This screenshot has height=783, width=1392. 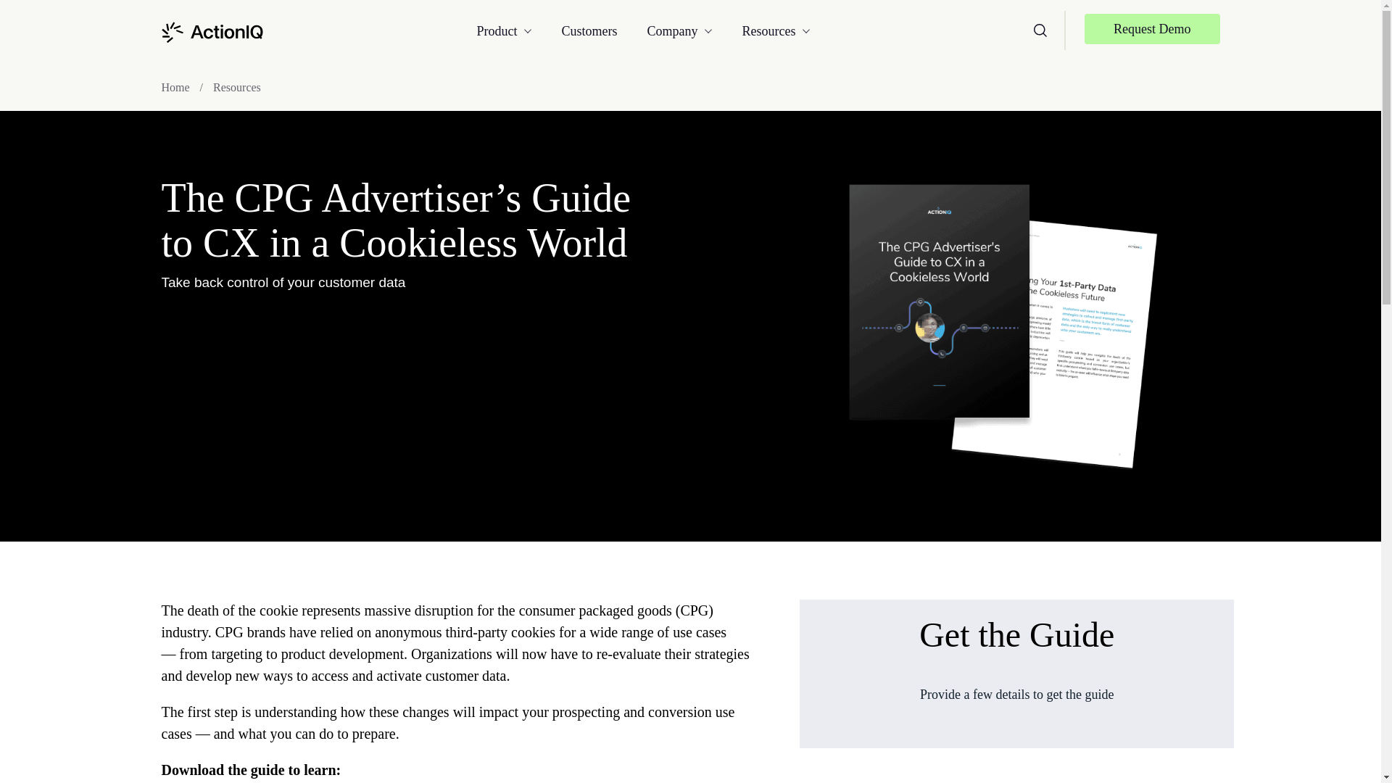 What do you see at coordinates (761, 30) in the screenshot?
I see `Resources` at bounding box center [761, 30].